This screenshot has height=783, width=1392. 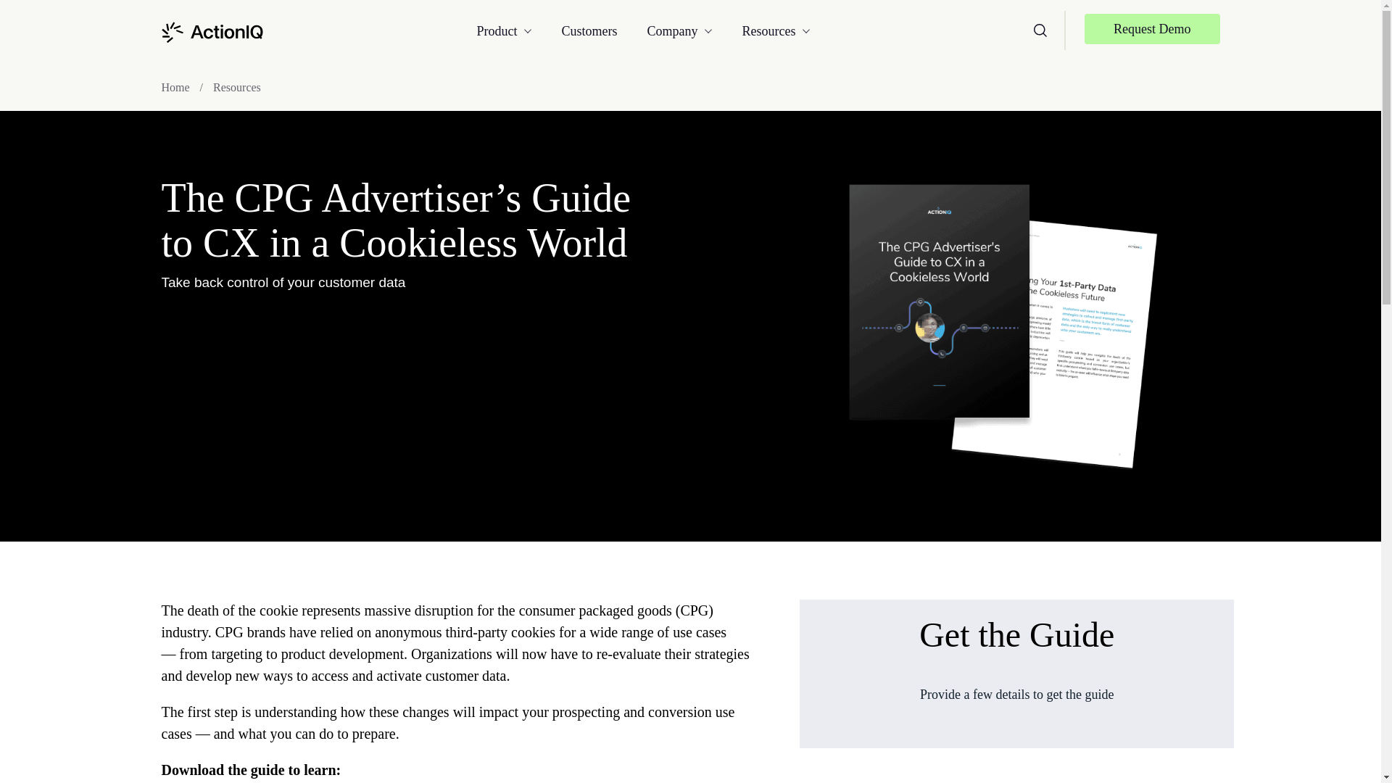 What do you see at coordinates (761, 30) in the screenshot?
I see `Resources` at bounding box center [761, 30].